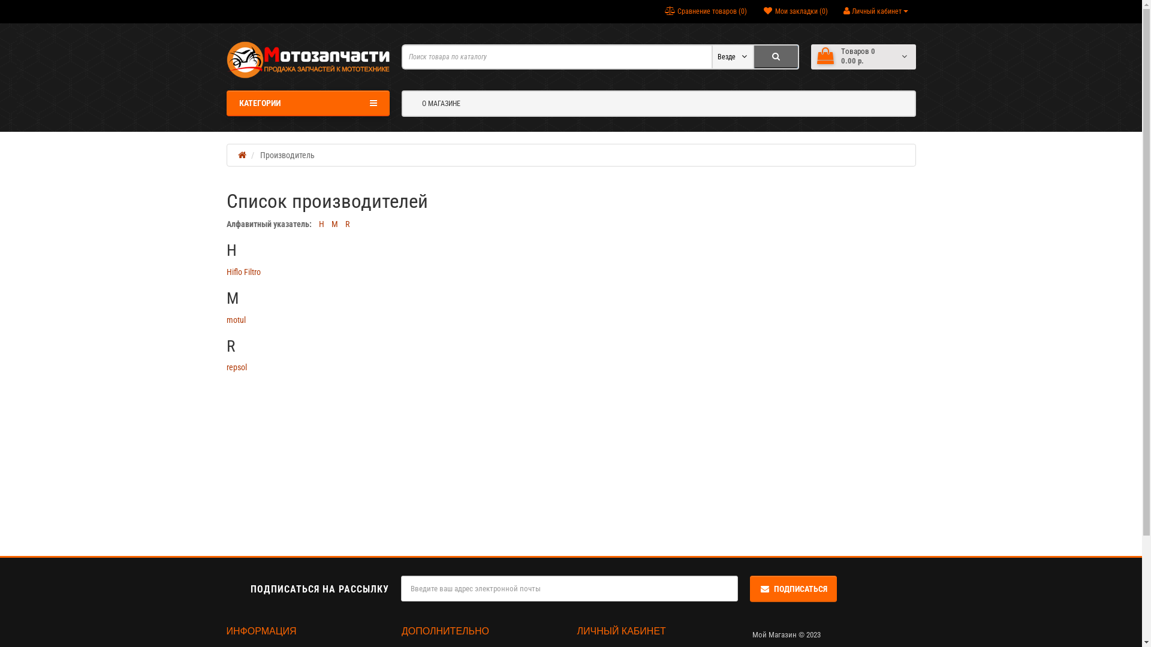 The image size is (1151, 647). Describe the element at coordinates (348, 224) in the screenshot. I see `R` at that location.